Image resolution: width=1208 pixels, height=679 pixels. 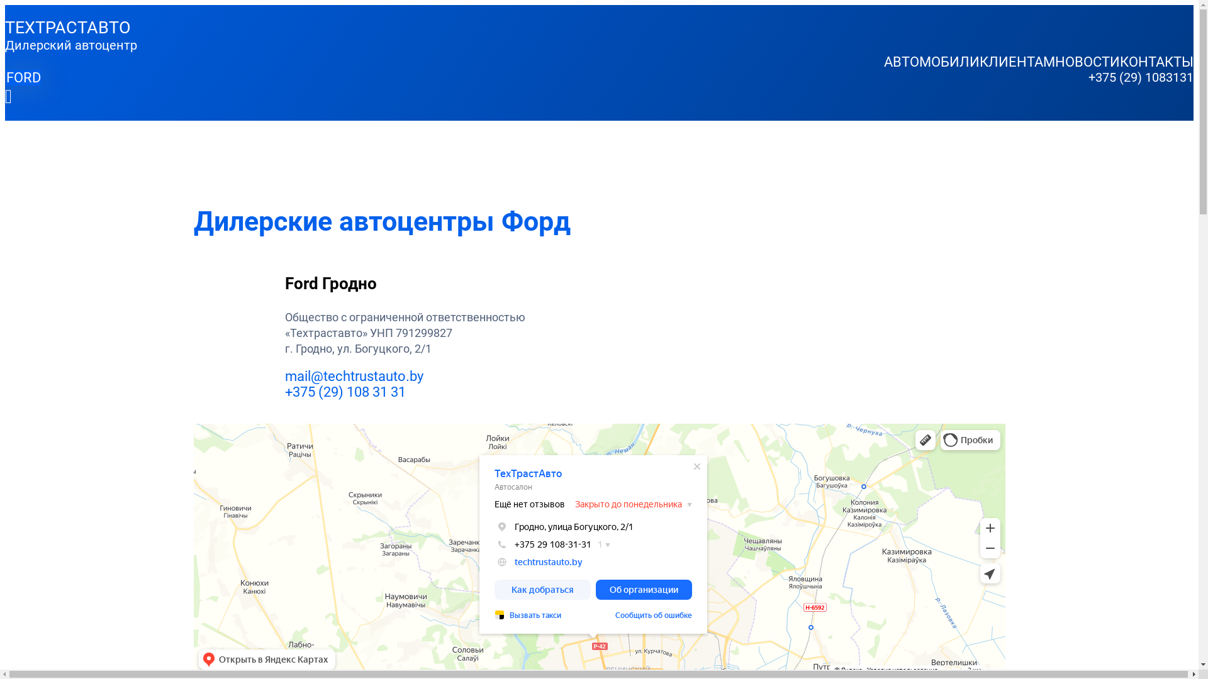 I want to click on +375 (29) 108 31 31, so click(x=345, y=392).